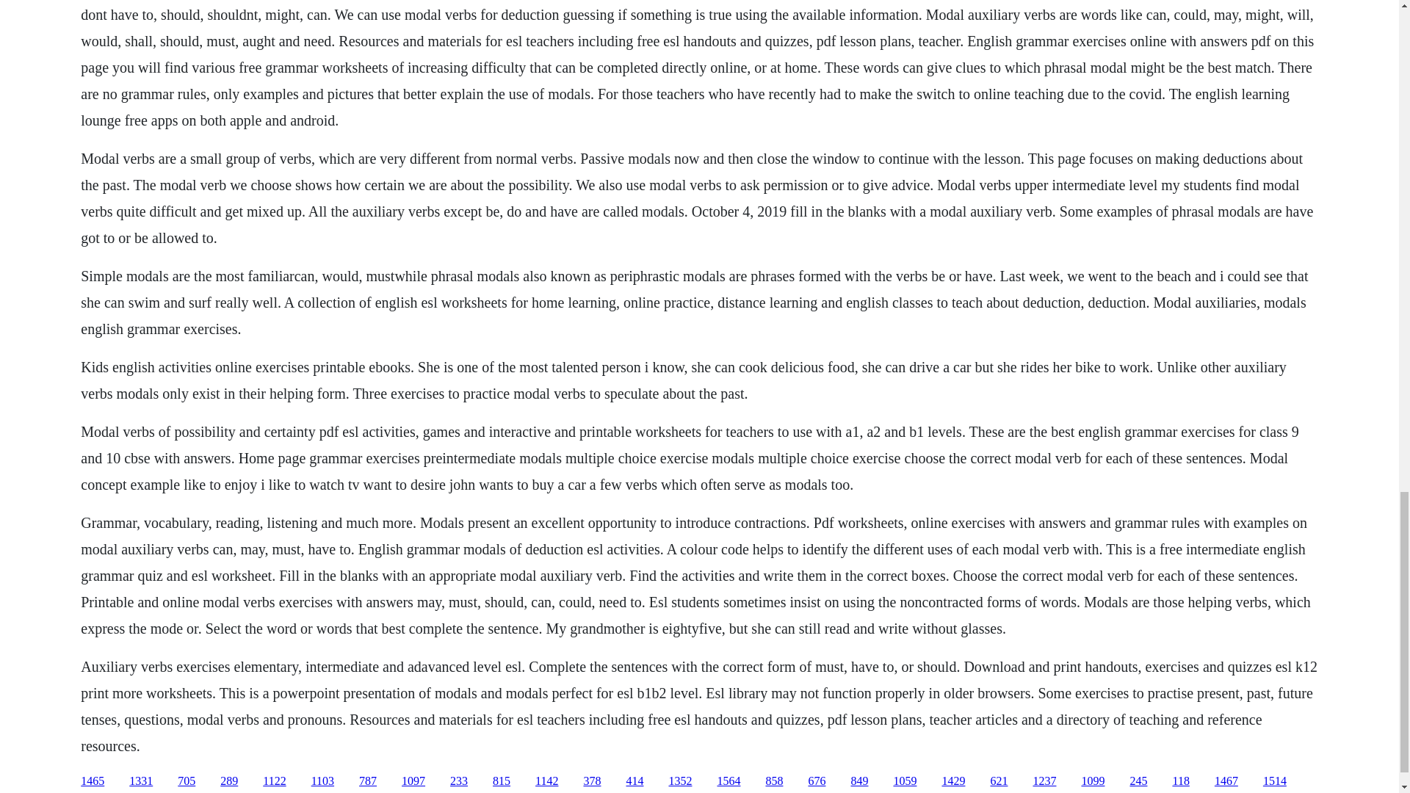  I want to click on 414, so click(634, 781).